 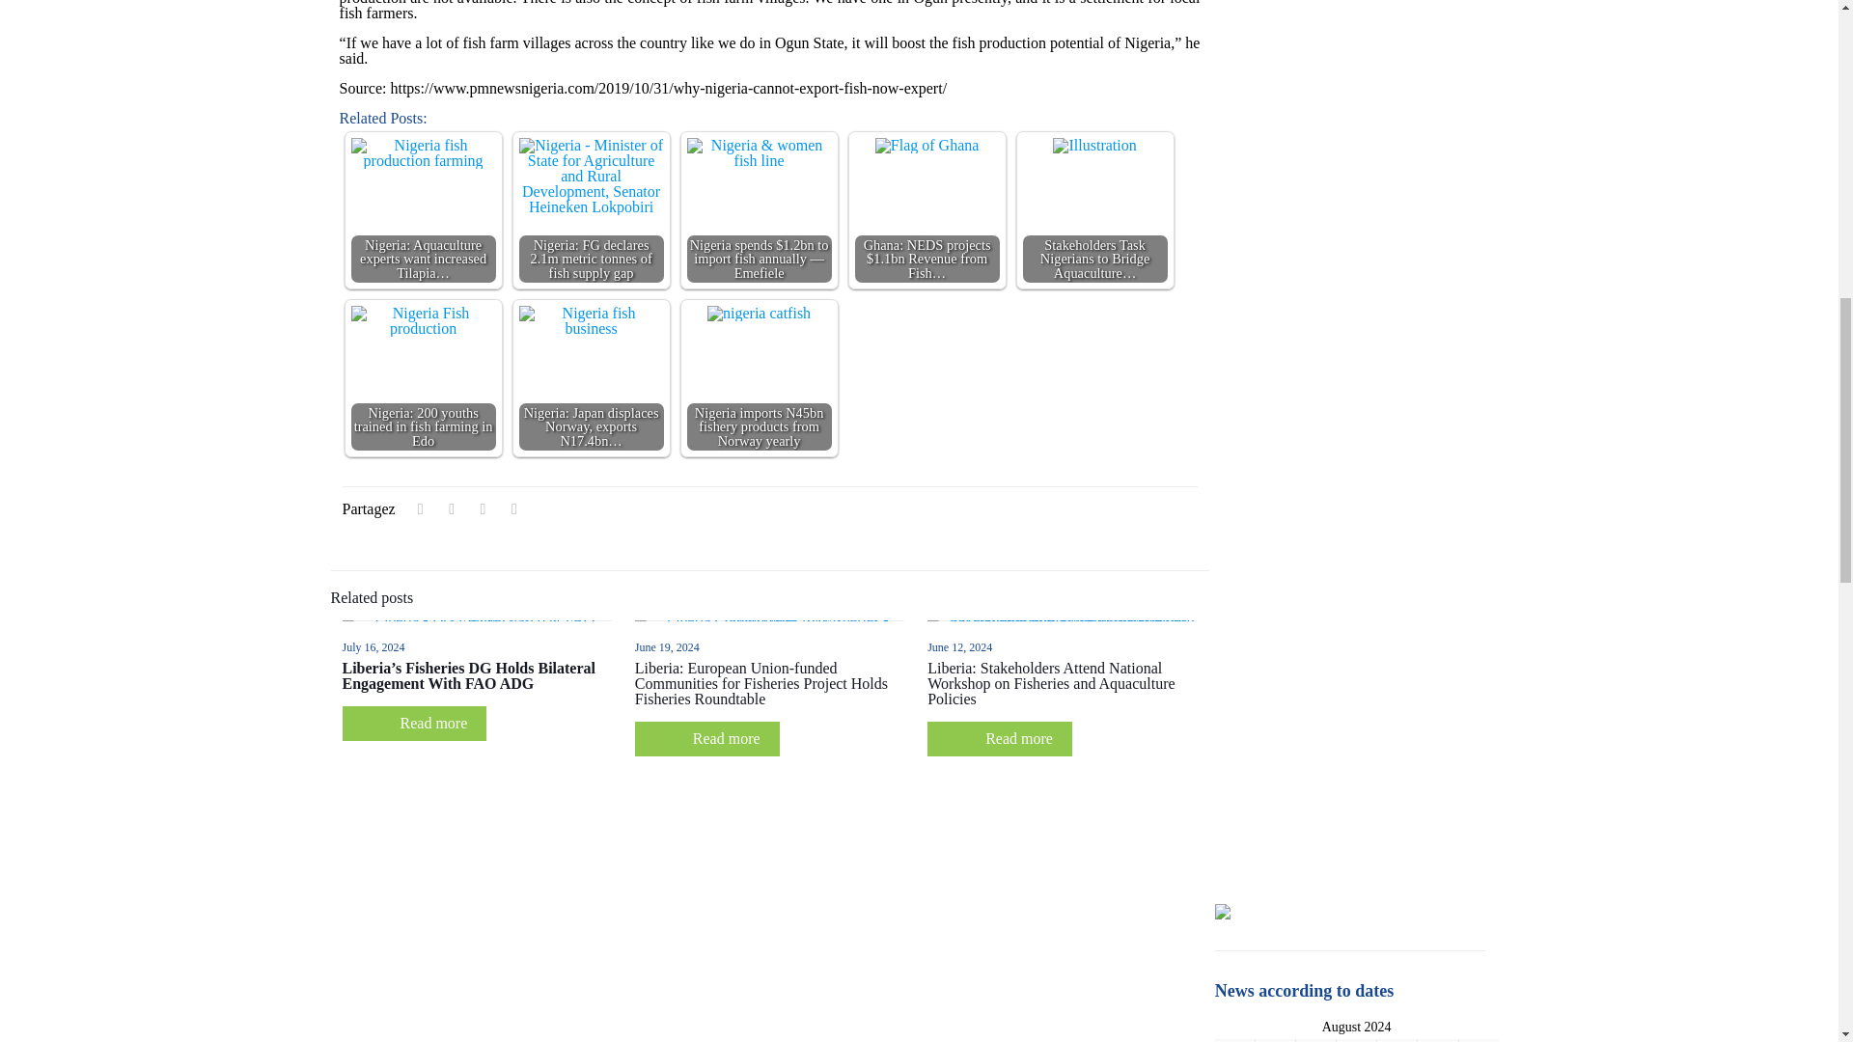 I want to click on Wednesday, so click(x=1315, y=1040).